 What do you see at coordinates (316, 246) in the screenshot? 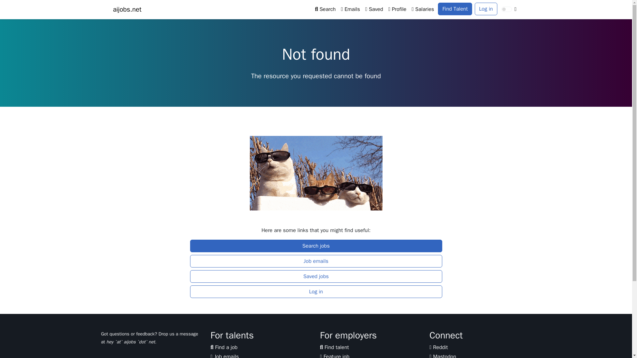
I see `Search jobs` at bounding box center [316, 246].